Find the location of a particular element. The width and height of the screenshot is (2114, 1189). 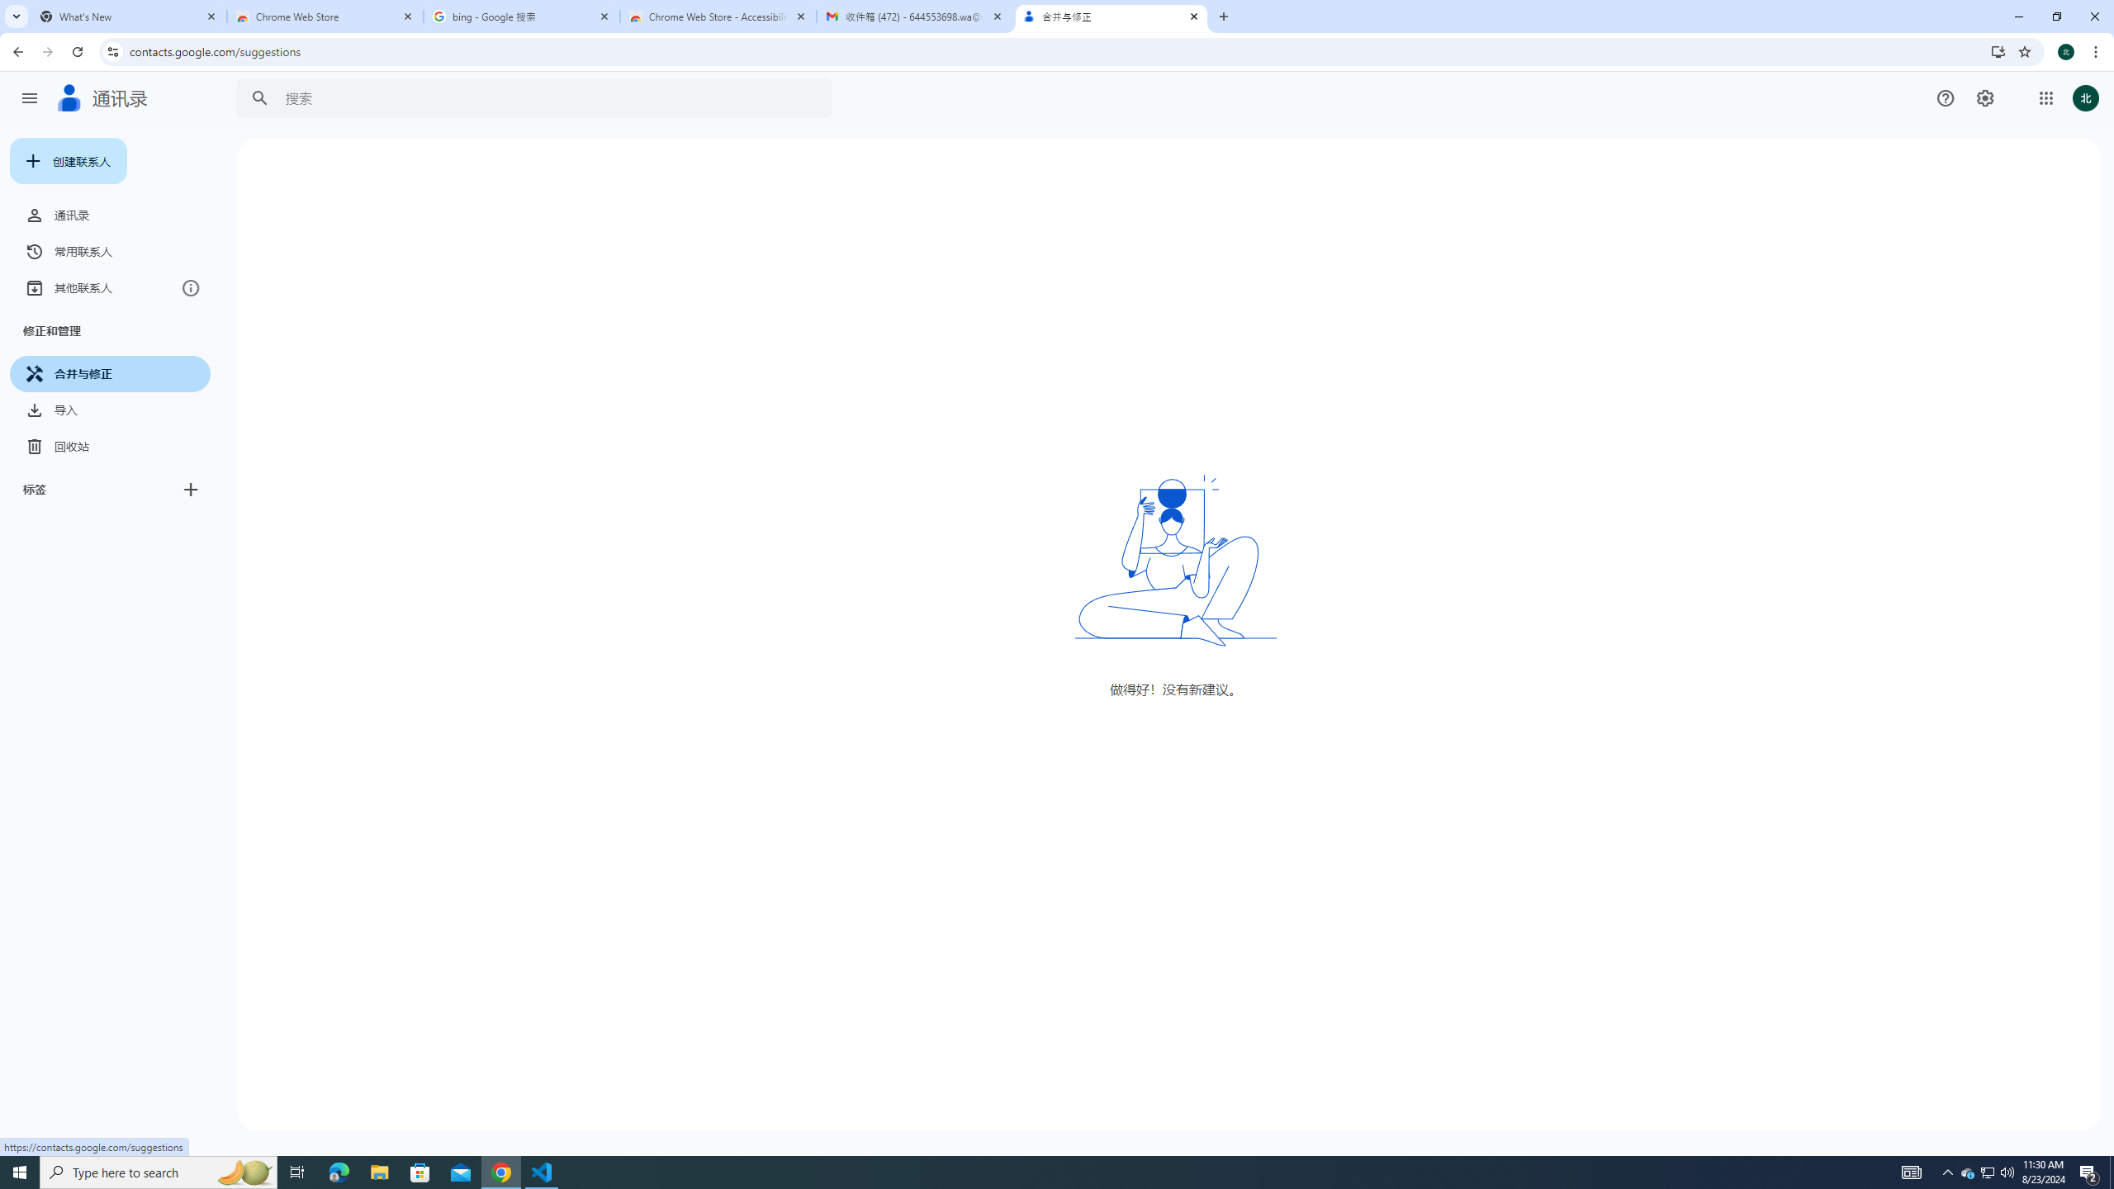

Chrome Web Store - Accessibility is located at coordinates (718, 17).